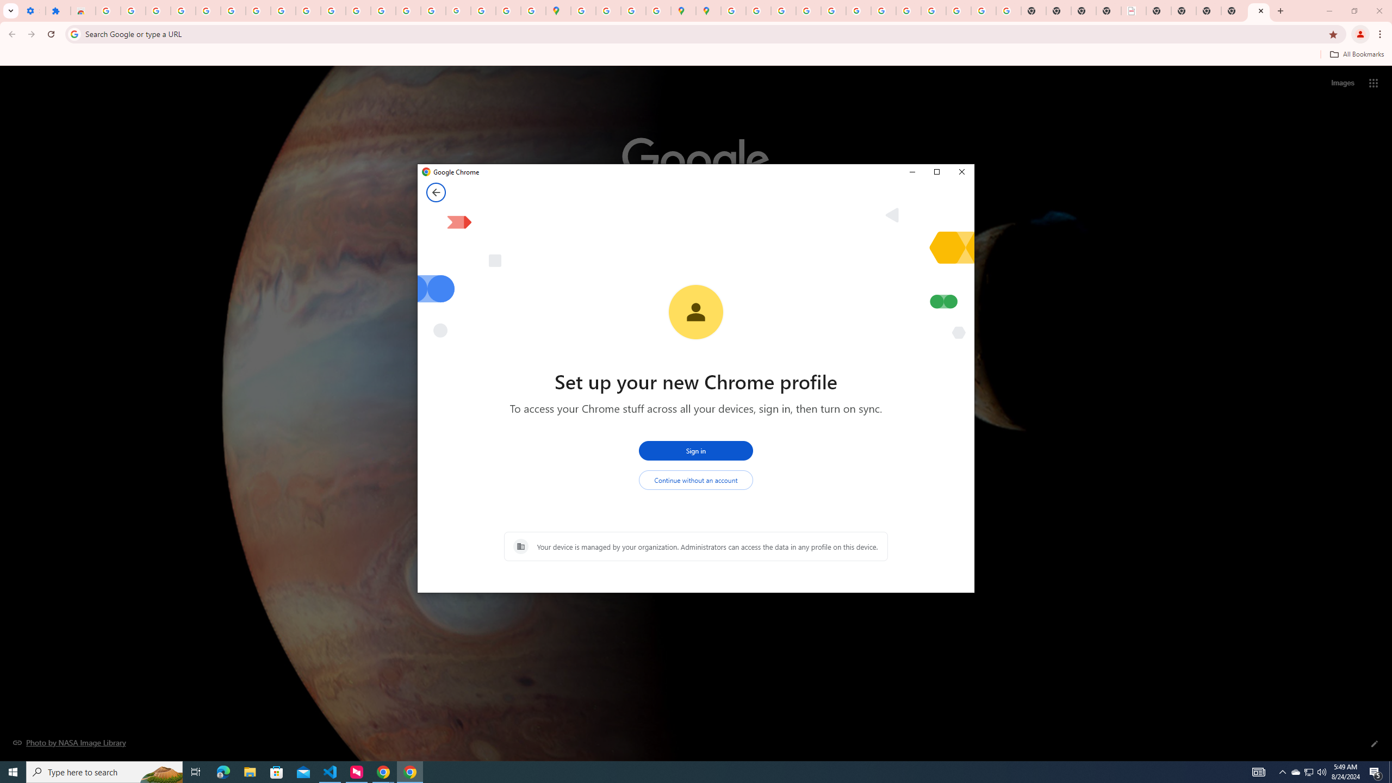 The image size is (1392, 783). Describe the element at coordinates (158, 11) in the screenshot. I see `Delete photos & videos - Computer - Google Photos Help` at that location.